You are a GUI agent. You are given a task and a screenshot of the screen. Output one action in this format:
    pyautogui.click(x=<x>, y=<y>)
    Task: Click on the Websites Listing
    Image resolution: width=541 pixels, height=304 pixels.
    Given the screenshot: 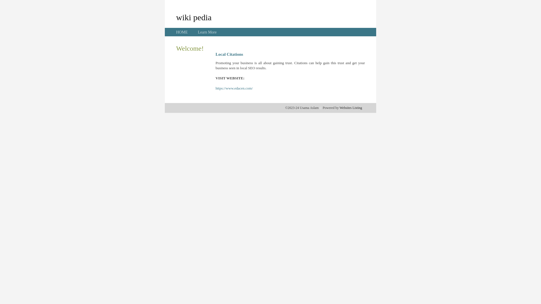 What is the action you would take?
    pyautogui.click(x=351, y=108)
    